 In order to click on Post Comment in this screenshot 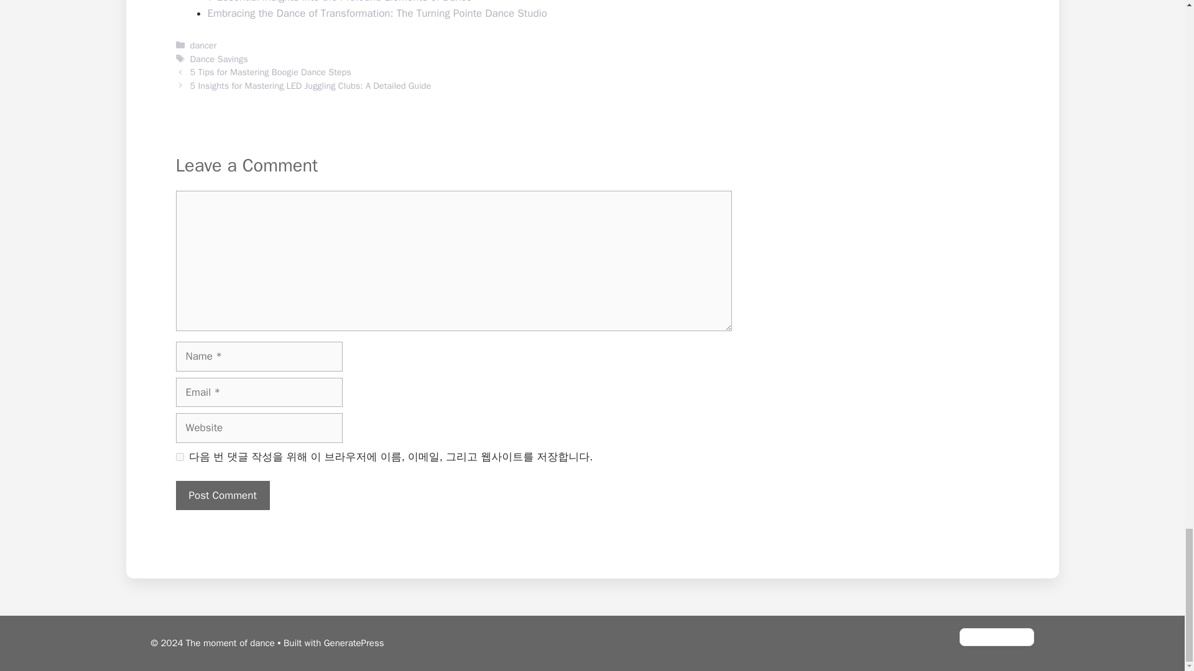, I will do `click(223, 496)`.